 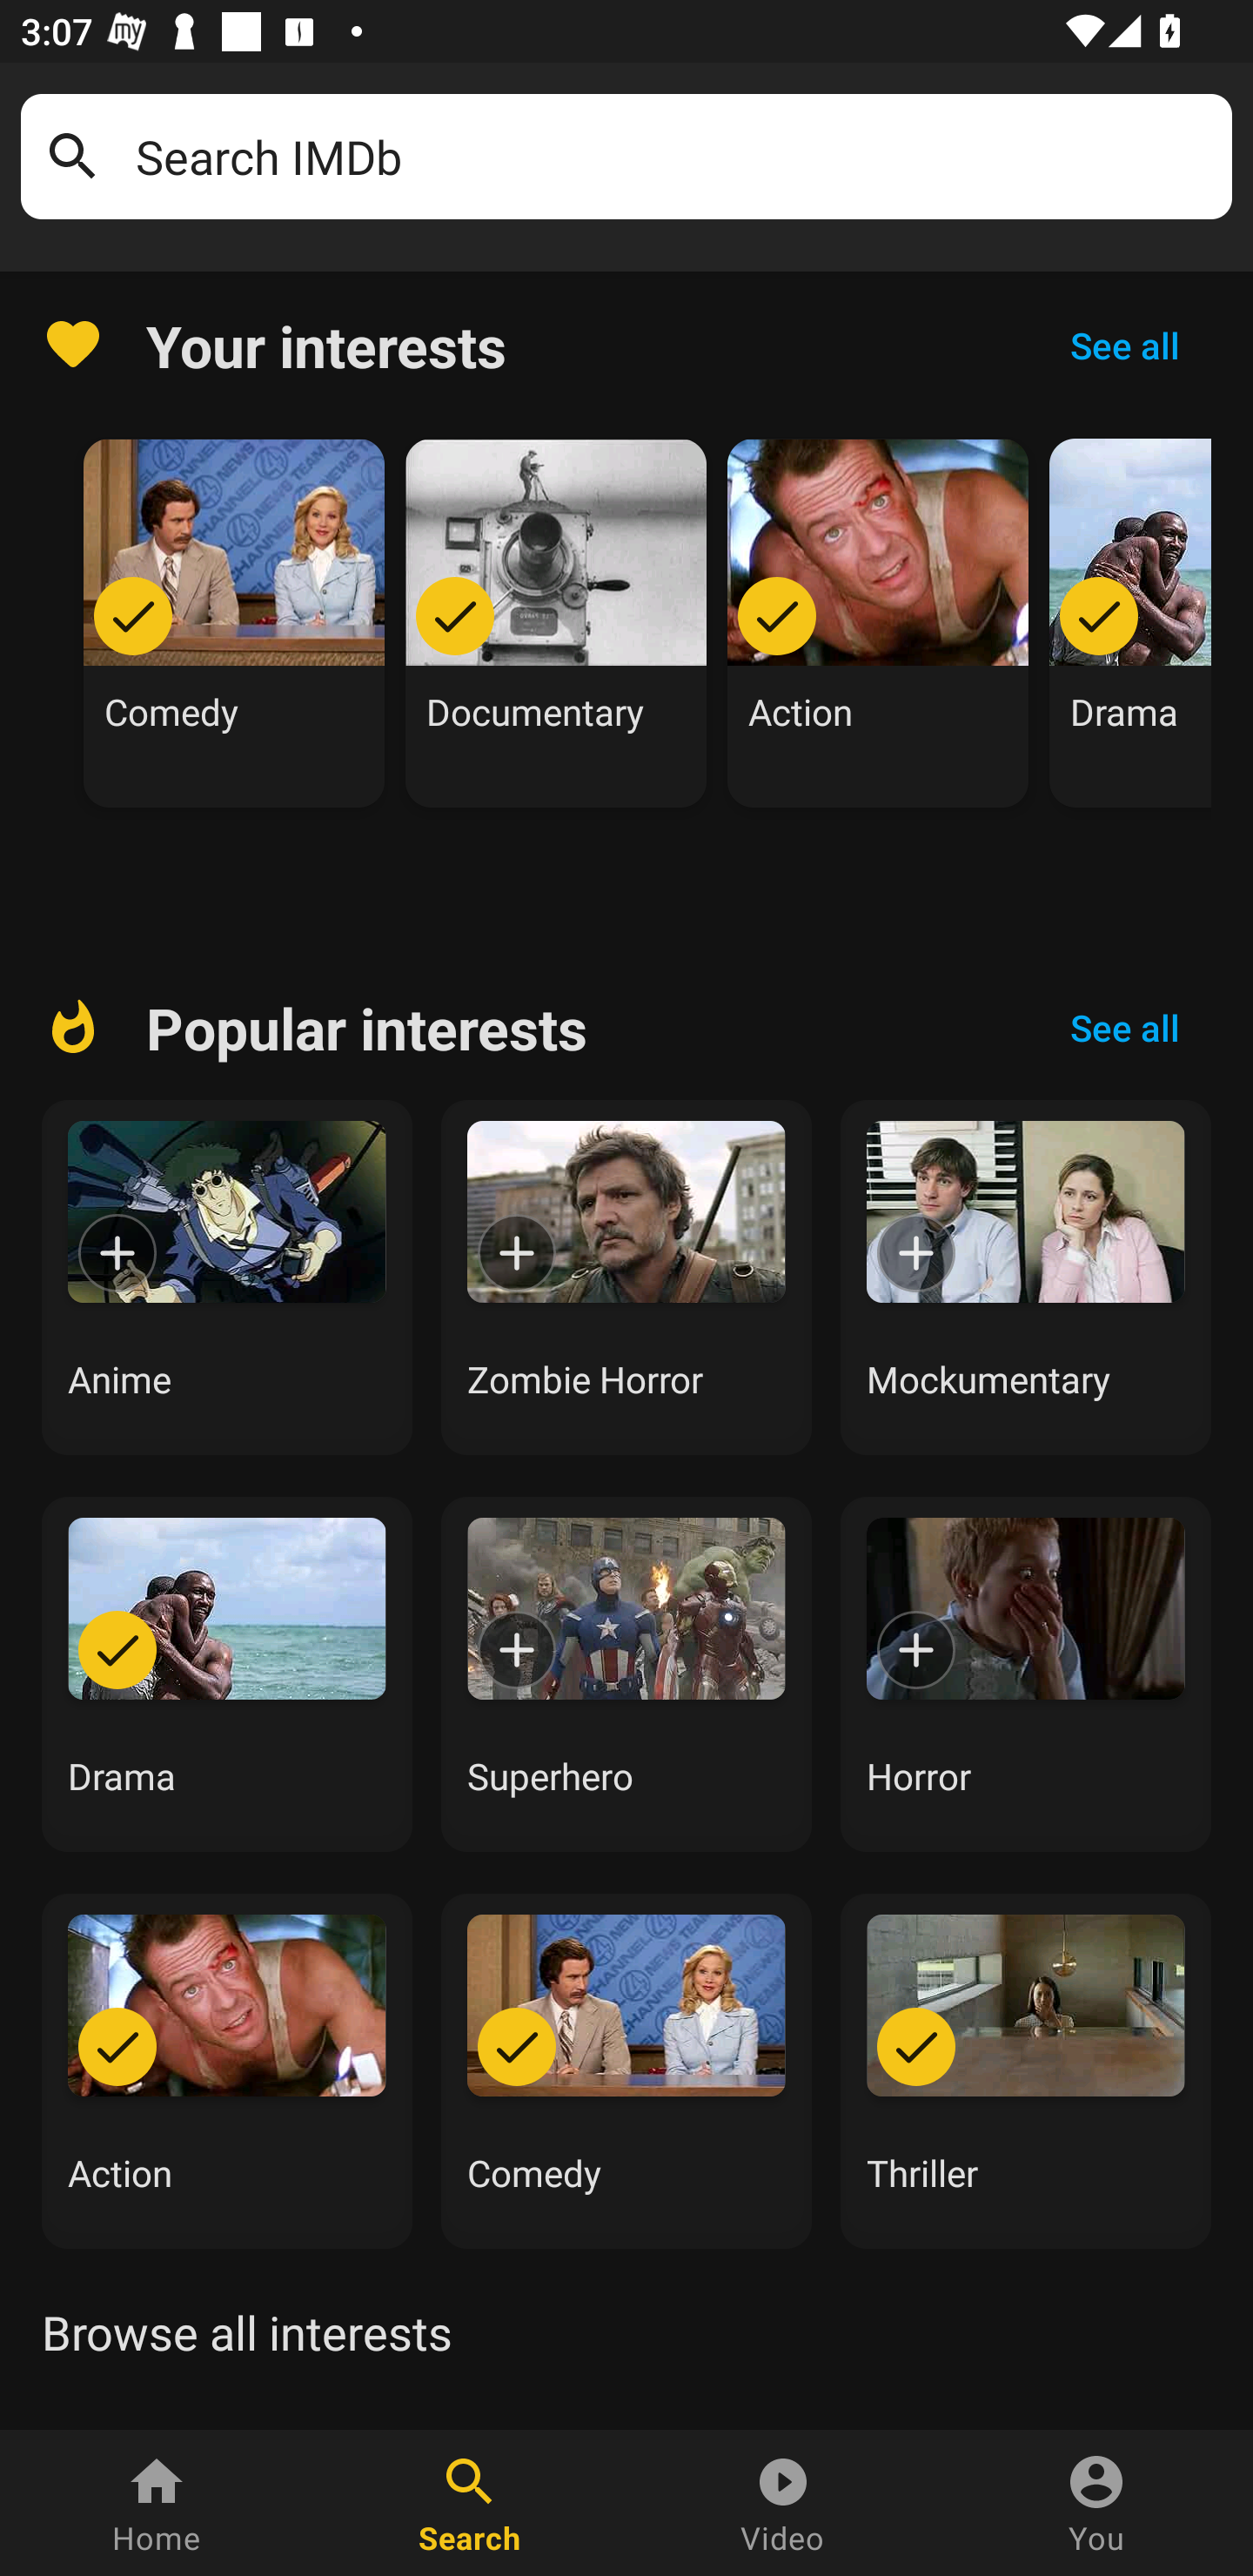 What do you see at coordinates (1096, 2503) in the screenshot?
I see `You` at bounding box center [1096, 2503].